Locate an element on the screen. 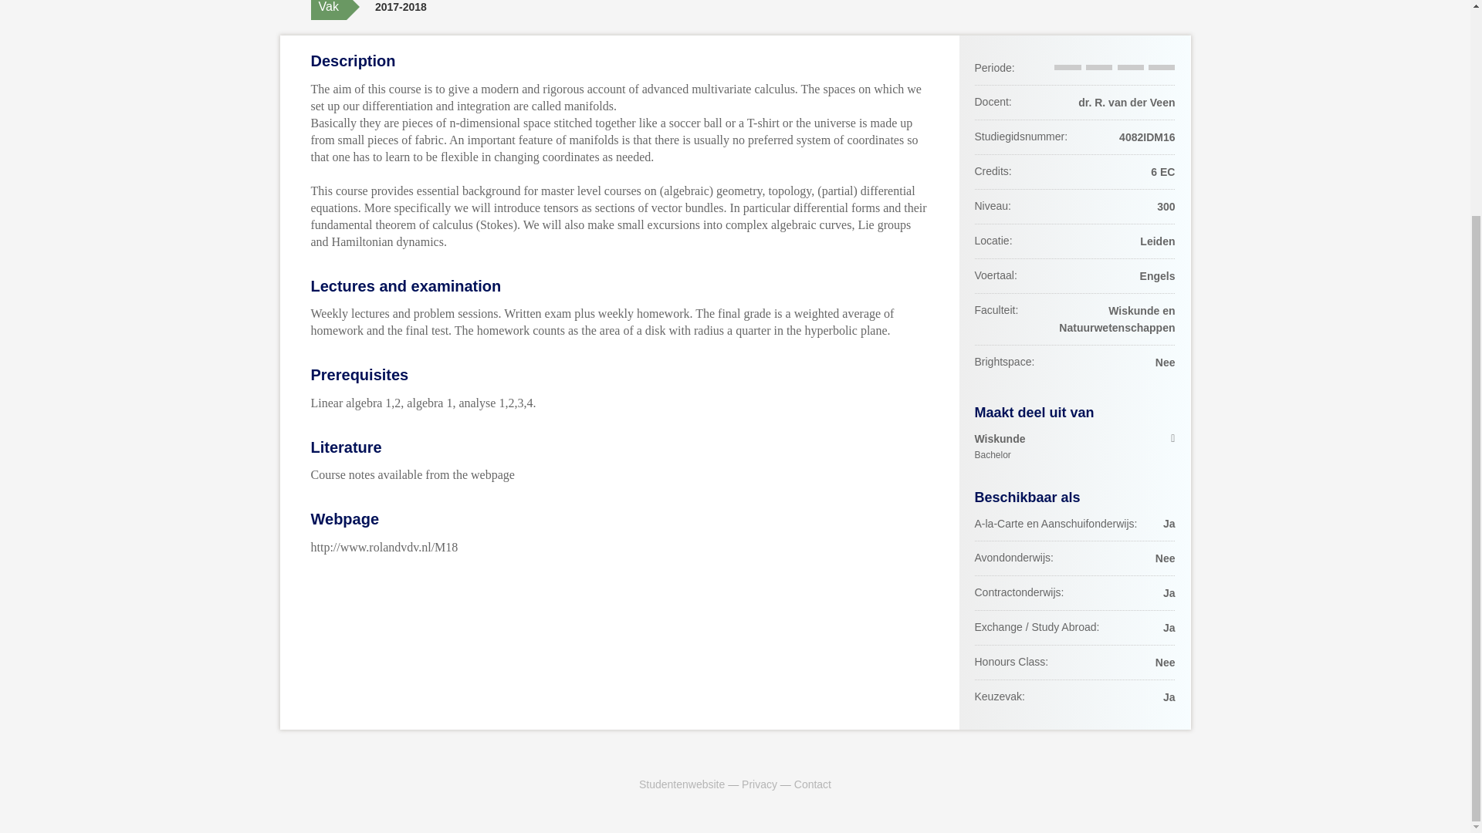  Privacy is located at coordinates (813, 784).